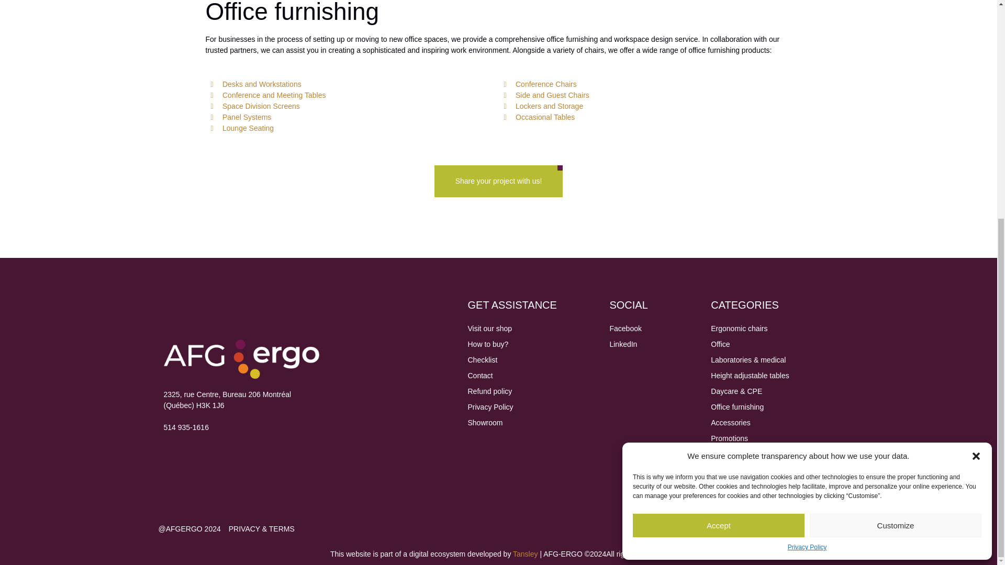 This screenshot has width=1005, height=565. Describe the element at coordinates (807, 196) in the screenshot. I see `Privacy Policy` at that location.